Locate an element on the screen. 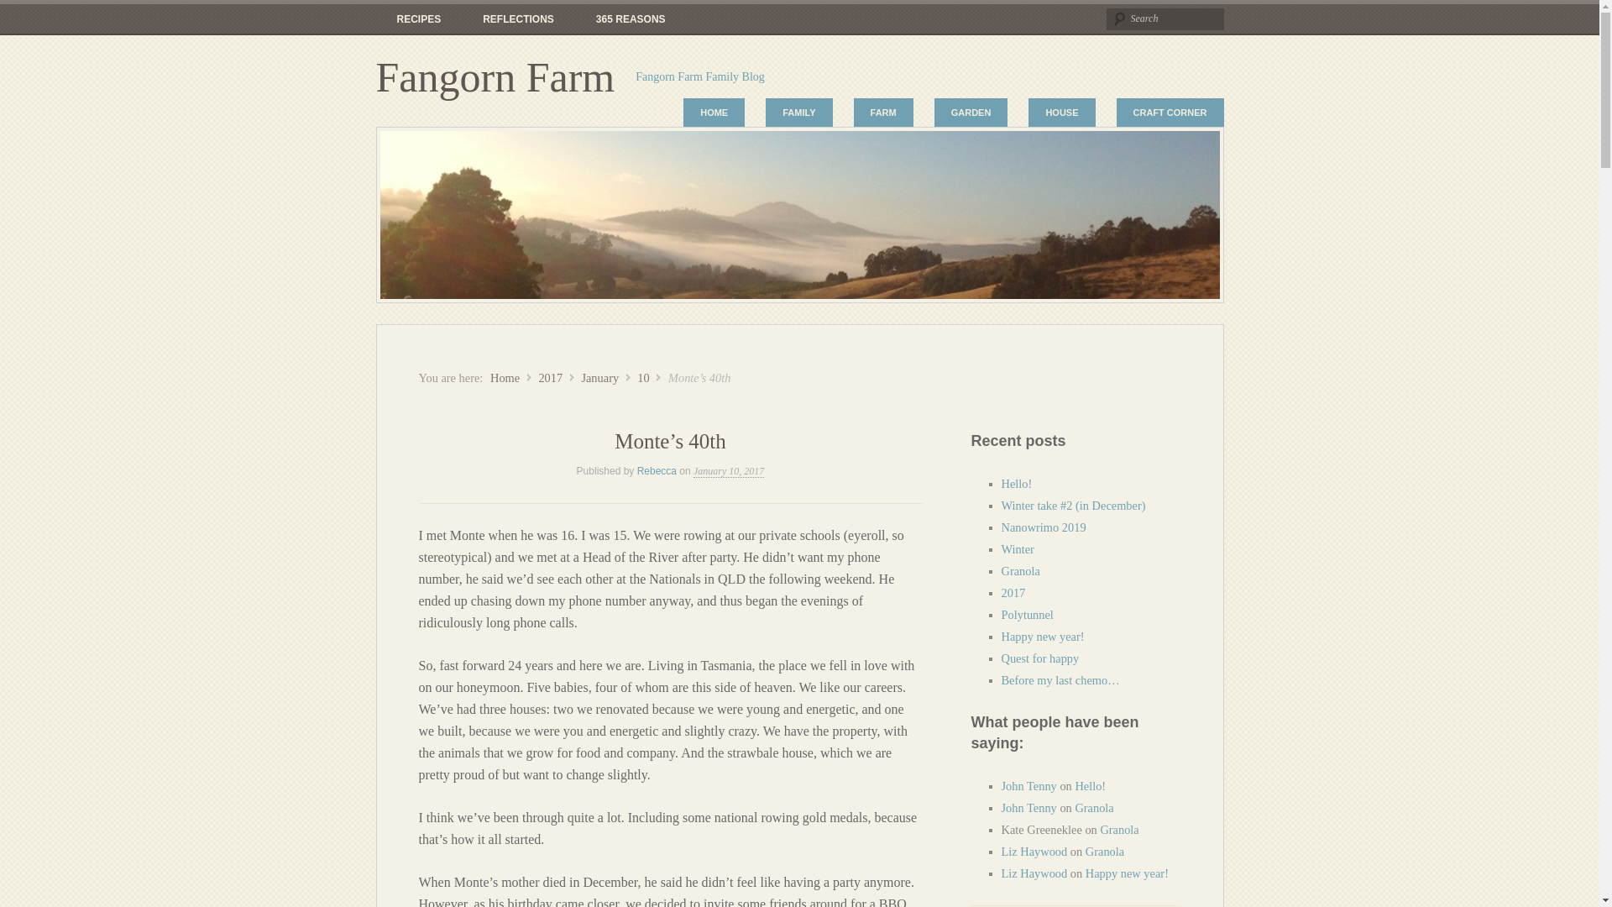 The width and height of the screenshot is (1612, 907). HOME is located at coordinates (714, 113).